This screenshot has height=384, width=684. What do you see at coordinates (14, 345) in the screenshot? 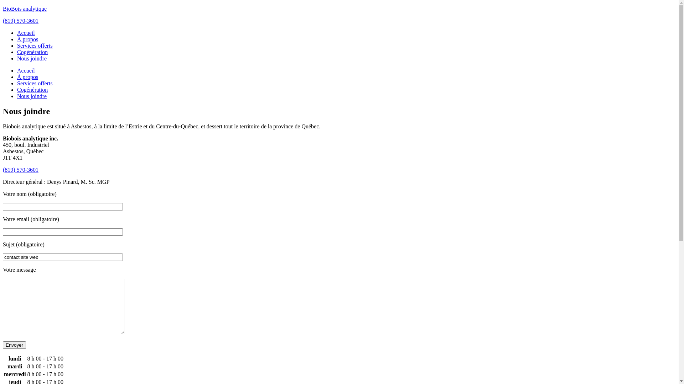
I see `Envoyer` at bounding box center [14, 345].